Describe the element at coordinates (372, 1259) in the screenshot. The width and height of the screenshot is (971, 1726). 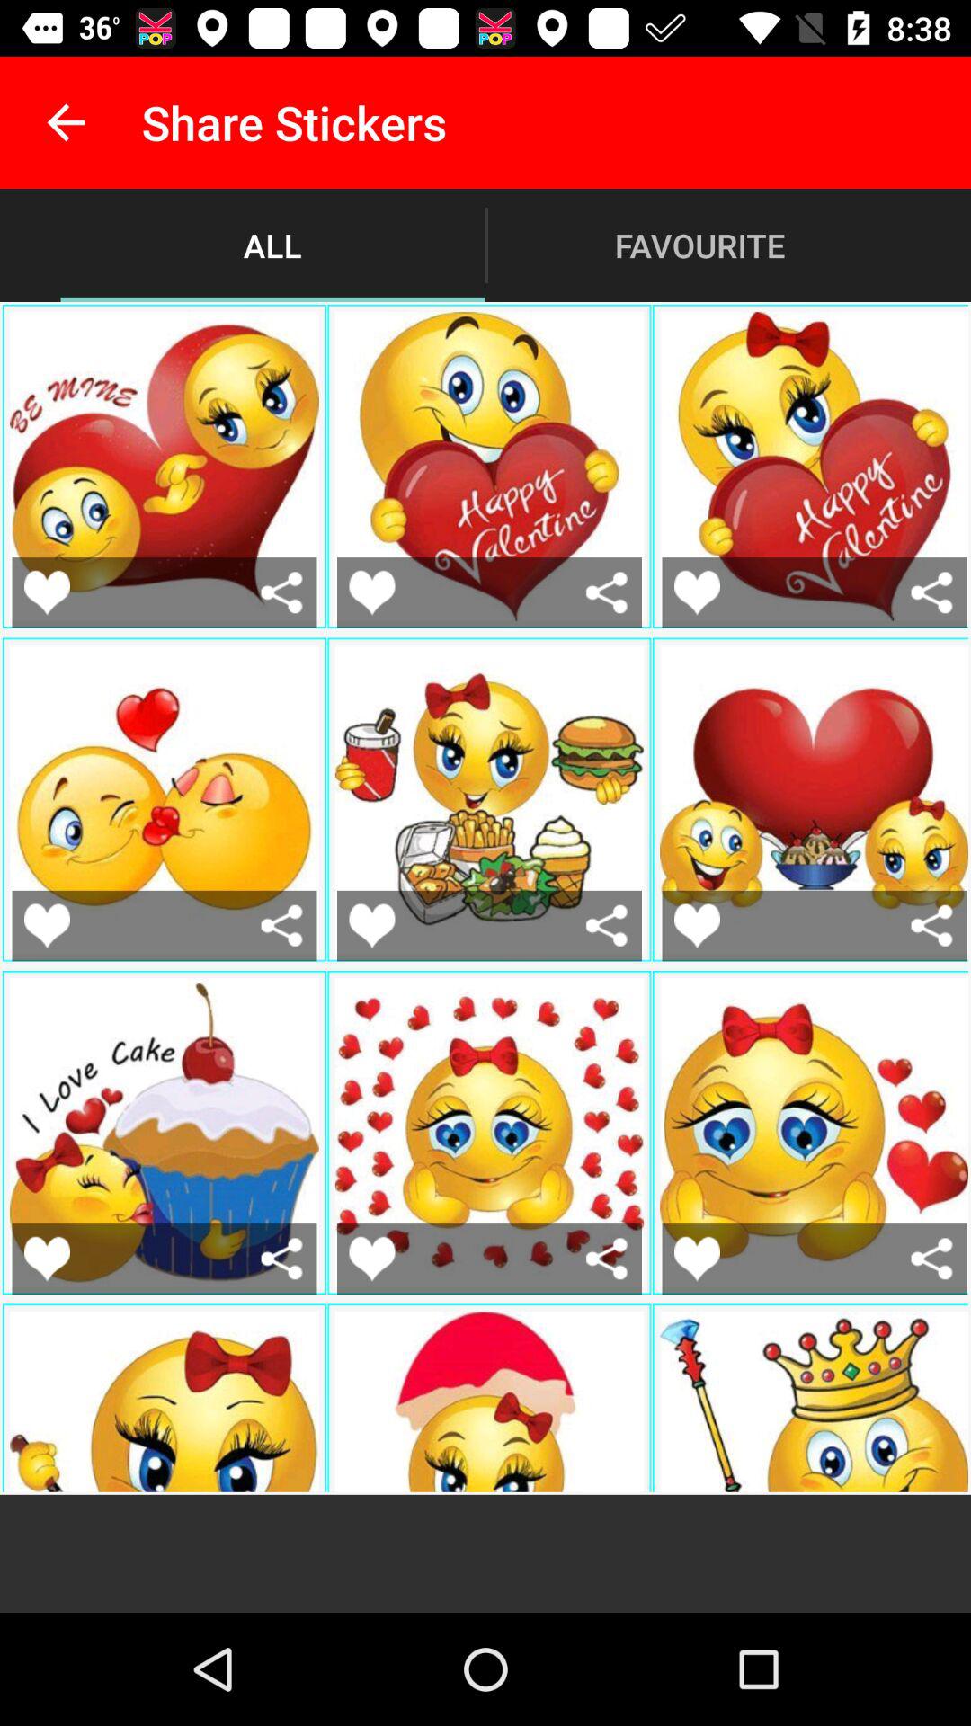
I see `valentine 's day stickers` at that location.